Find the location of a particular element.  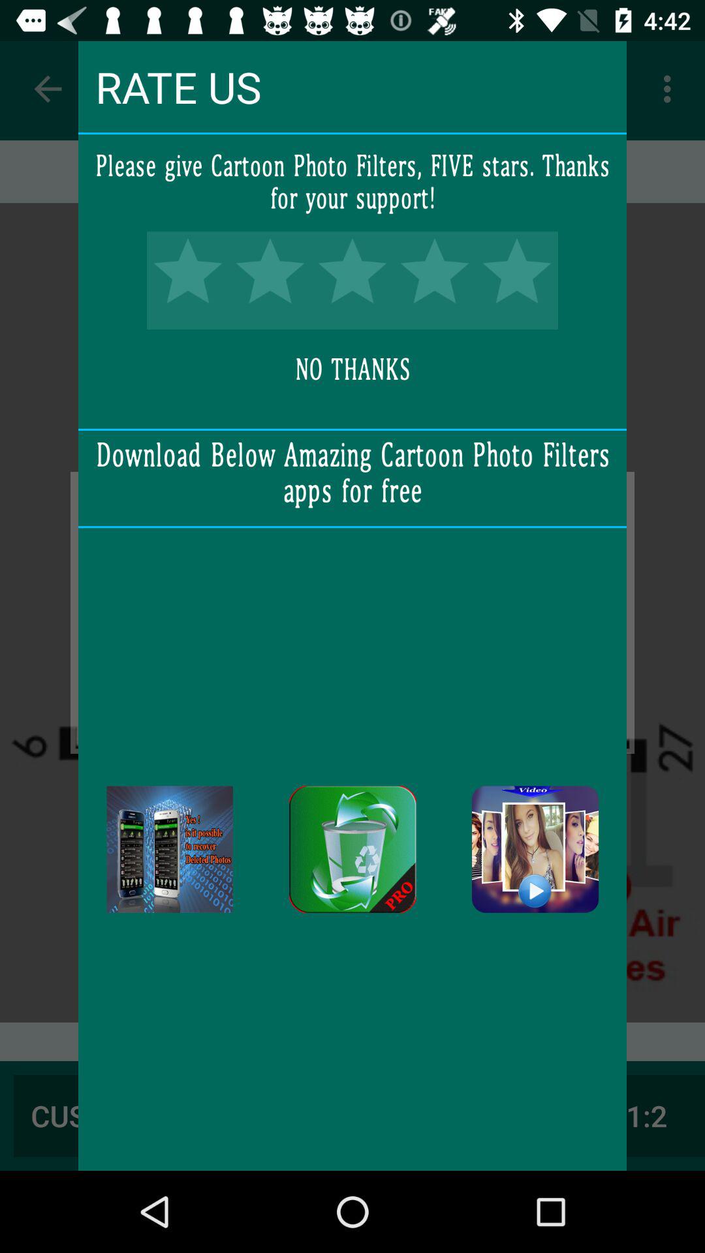

click and open link is located at coordinates (535, 850).